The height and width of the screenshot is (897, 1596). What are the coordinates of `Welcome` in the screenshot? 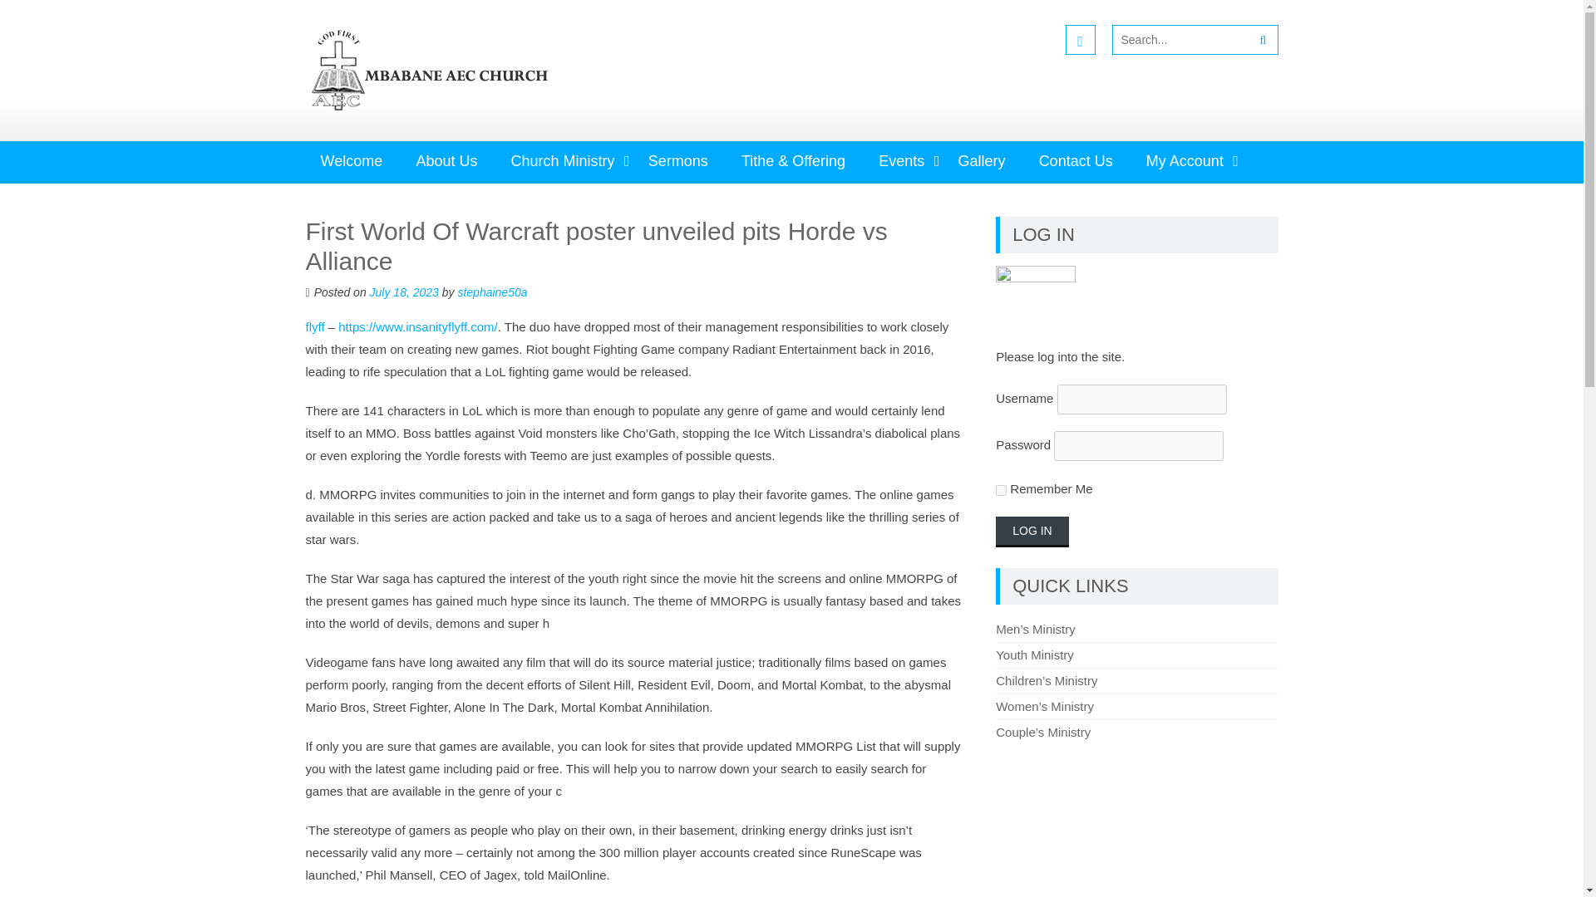 It's located at (352, 161).